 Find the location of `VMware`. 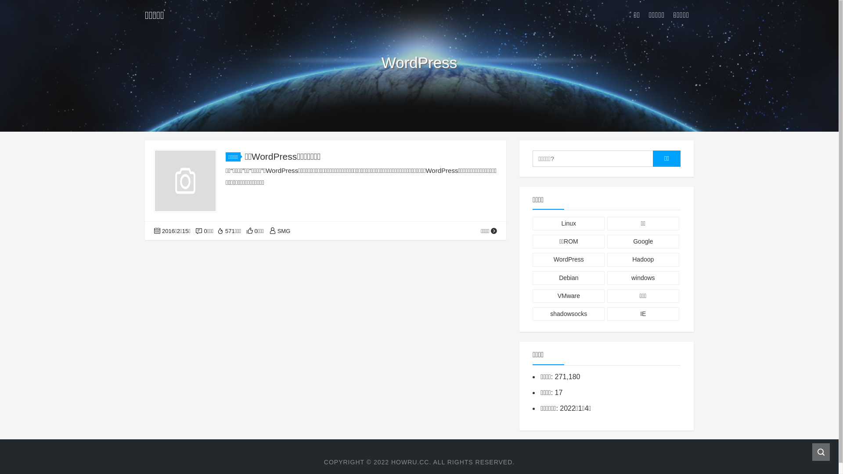

VMware is located at coordinates (569, 296).